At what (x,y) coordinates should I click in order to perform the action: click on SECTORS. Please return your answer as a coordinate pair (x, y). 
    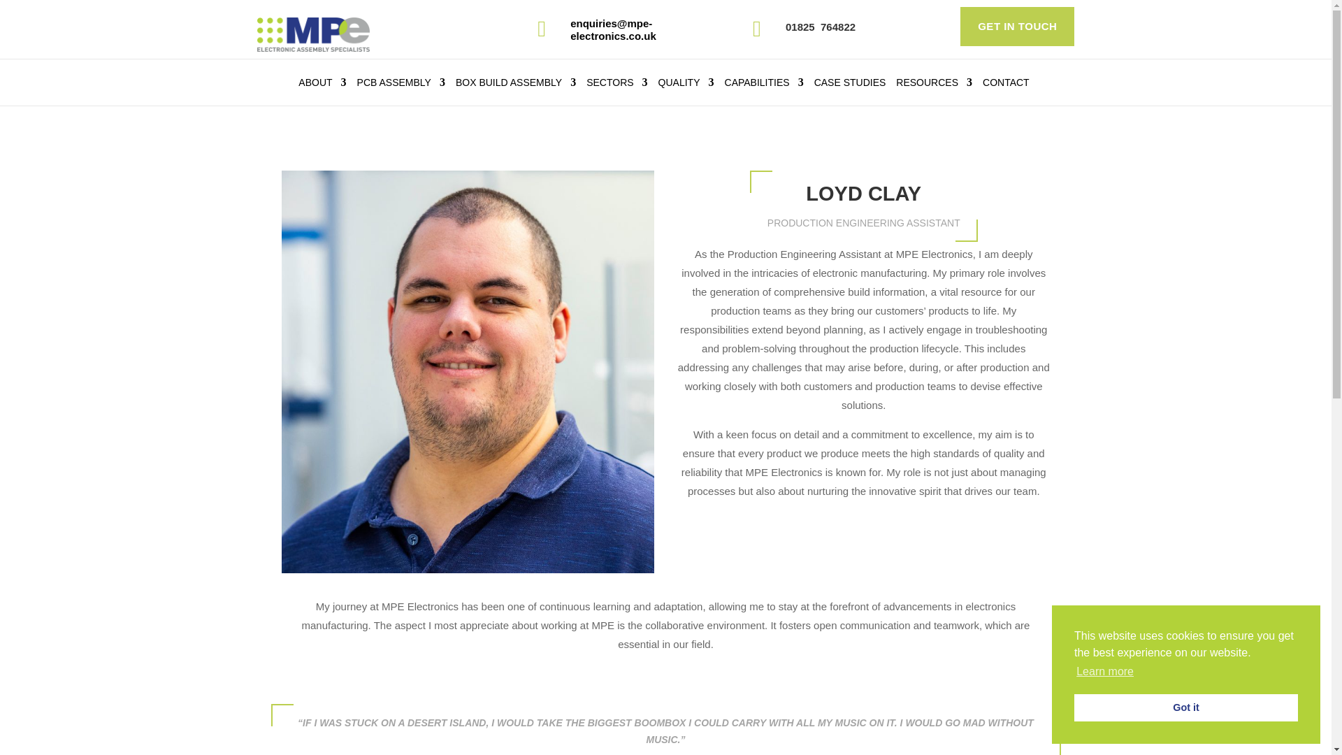
    Looking at the image, I should click on (616, 85).